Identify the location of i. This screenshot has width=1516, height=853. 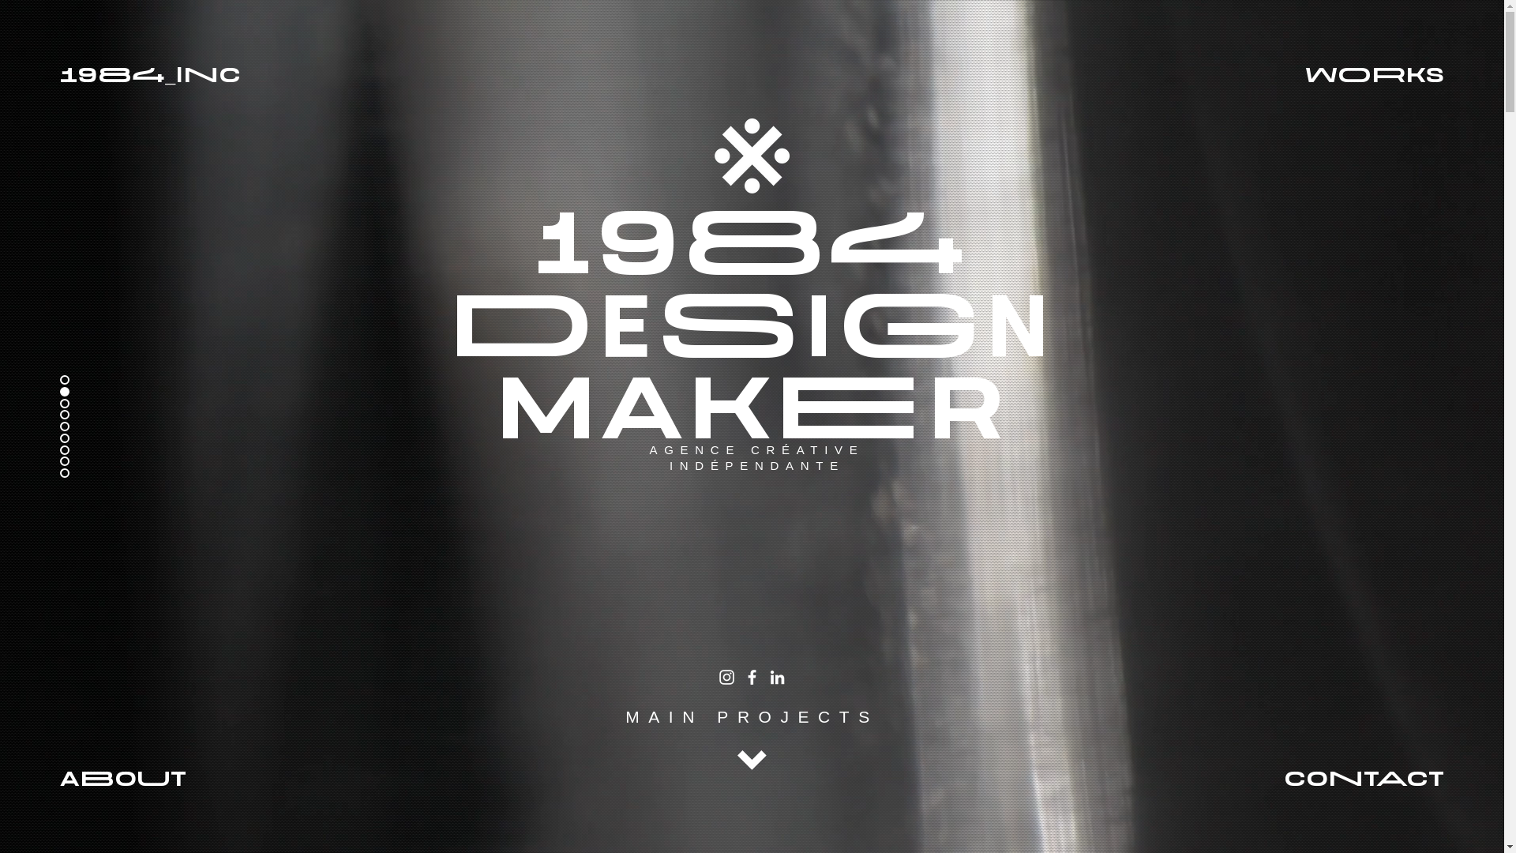
(179, 73).